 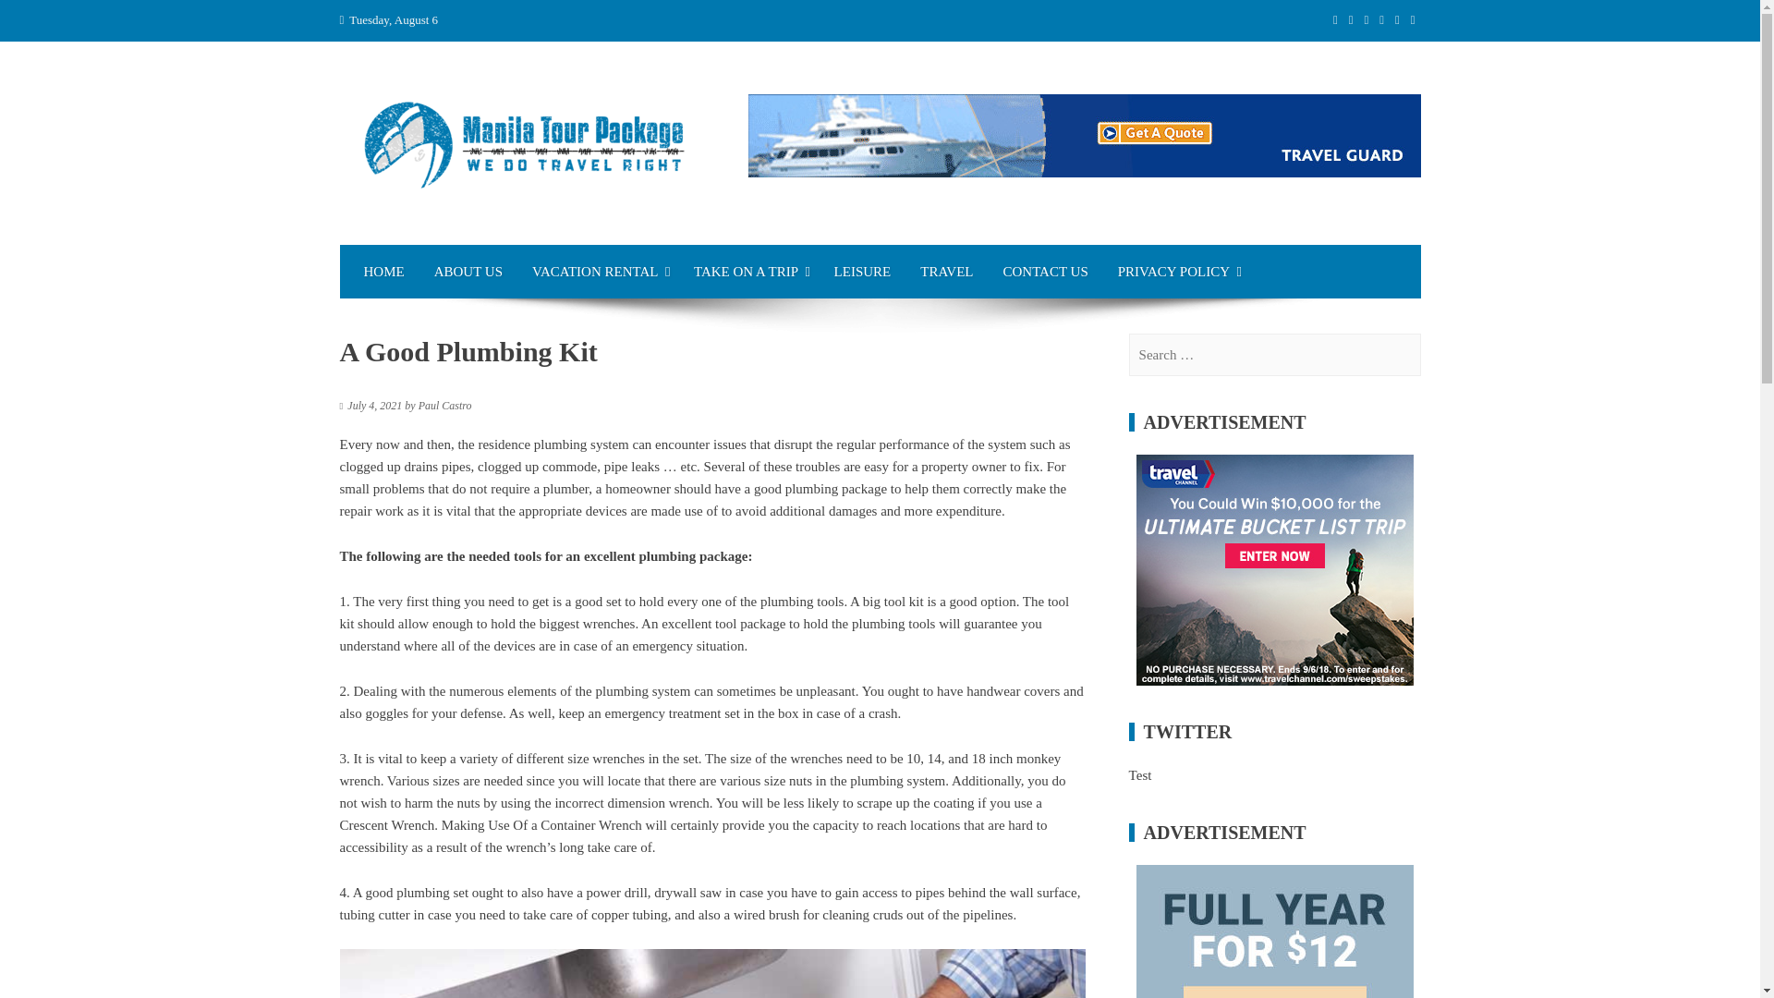 What do you see at coordinates (468, 271) in the screenshot?
I see `ABOUT US` at bounding box center [468, 271].